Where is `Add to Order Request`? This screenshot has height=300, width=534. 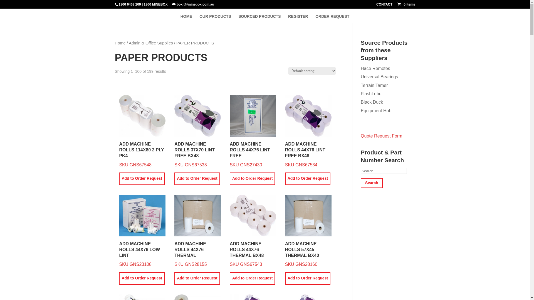
Add to Order Request is located at coordinates (142, 278).